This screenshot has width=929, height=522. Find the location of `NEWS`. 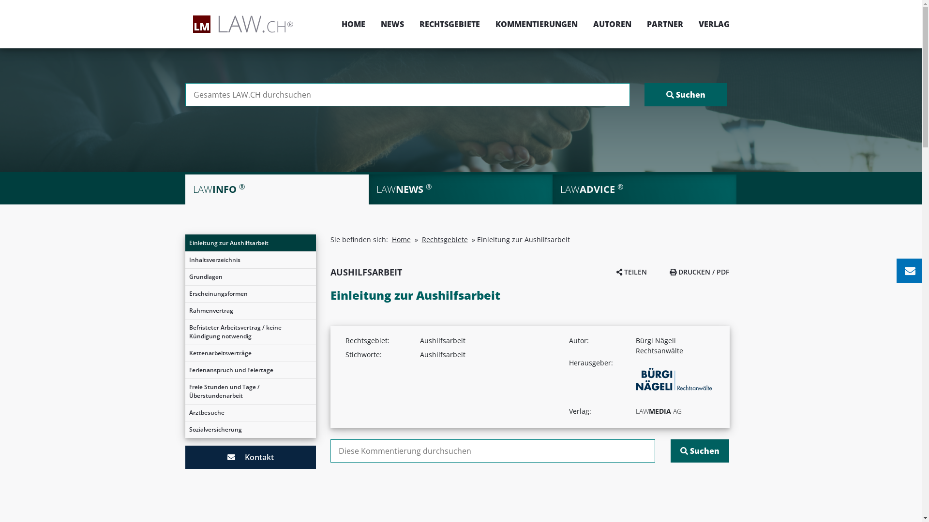

NEWS is located at coordinates (392, 24).